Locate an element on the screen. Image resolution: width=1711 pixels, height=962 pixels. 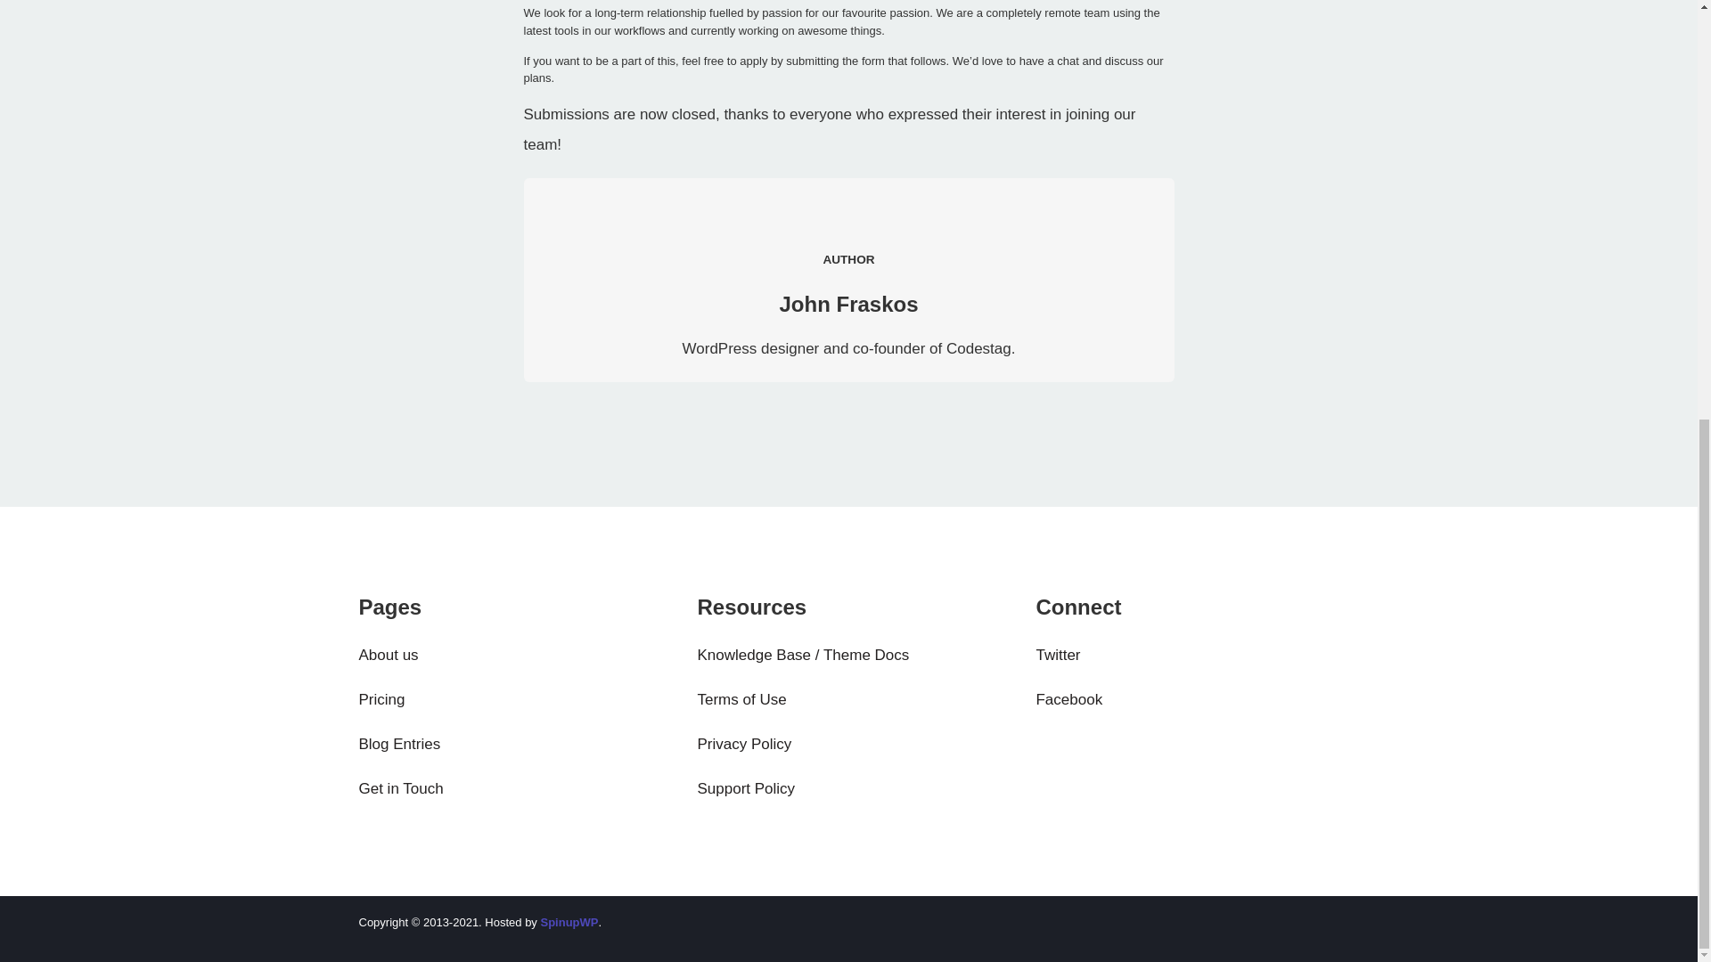
About us is located at coordinates (509, 656).